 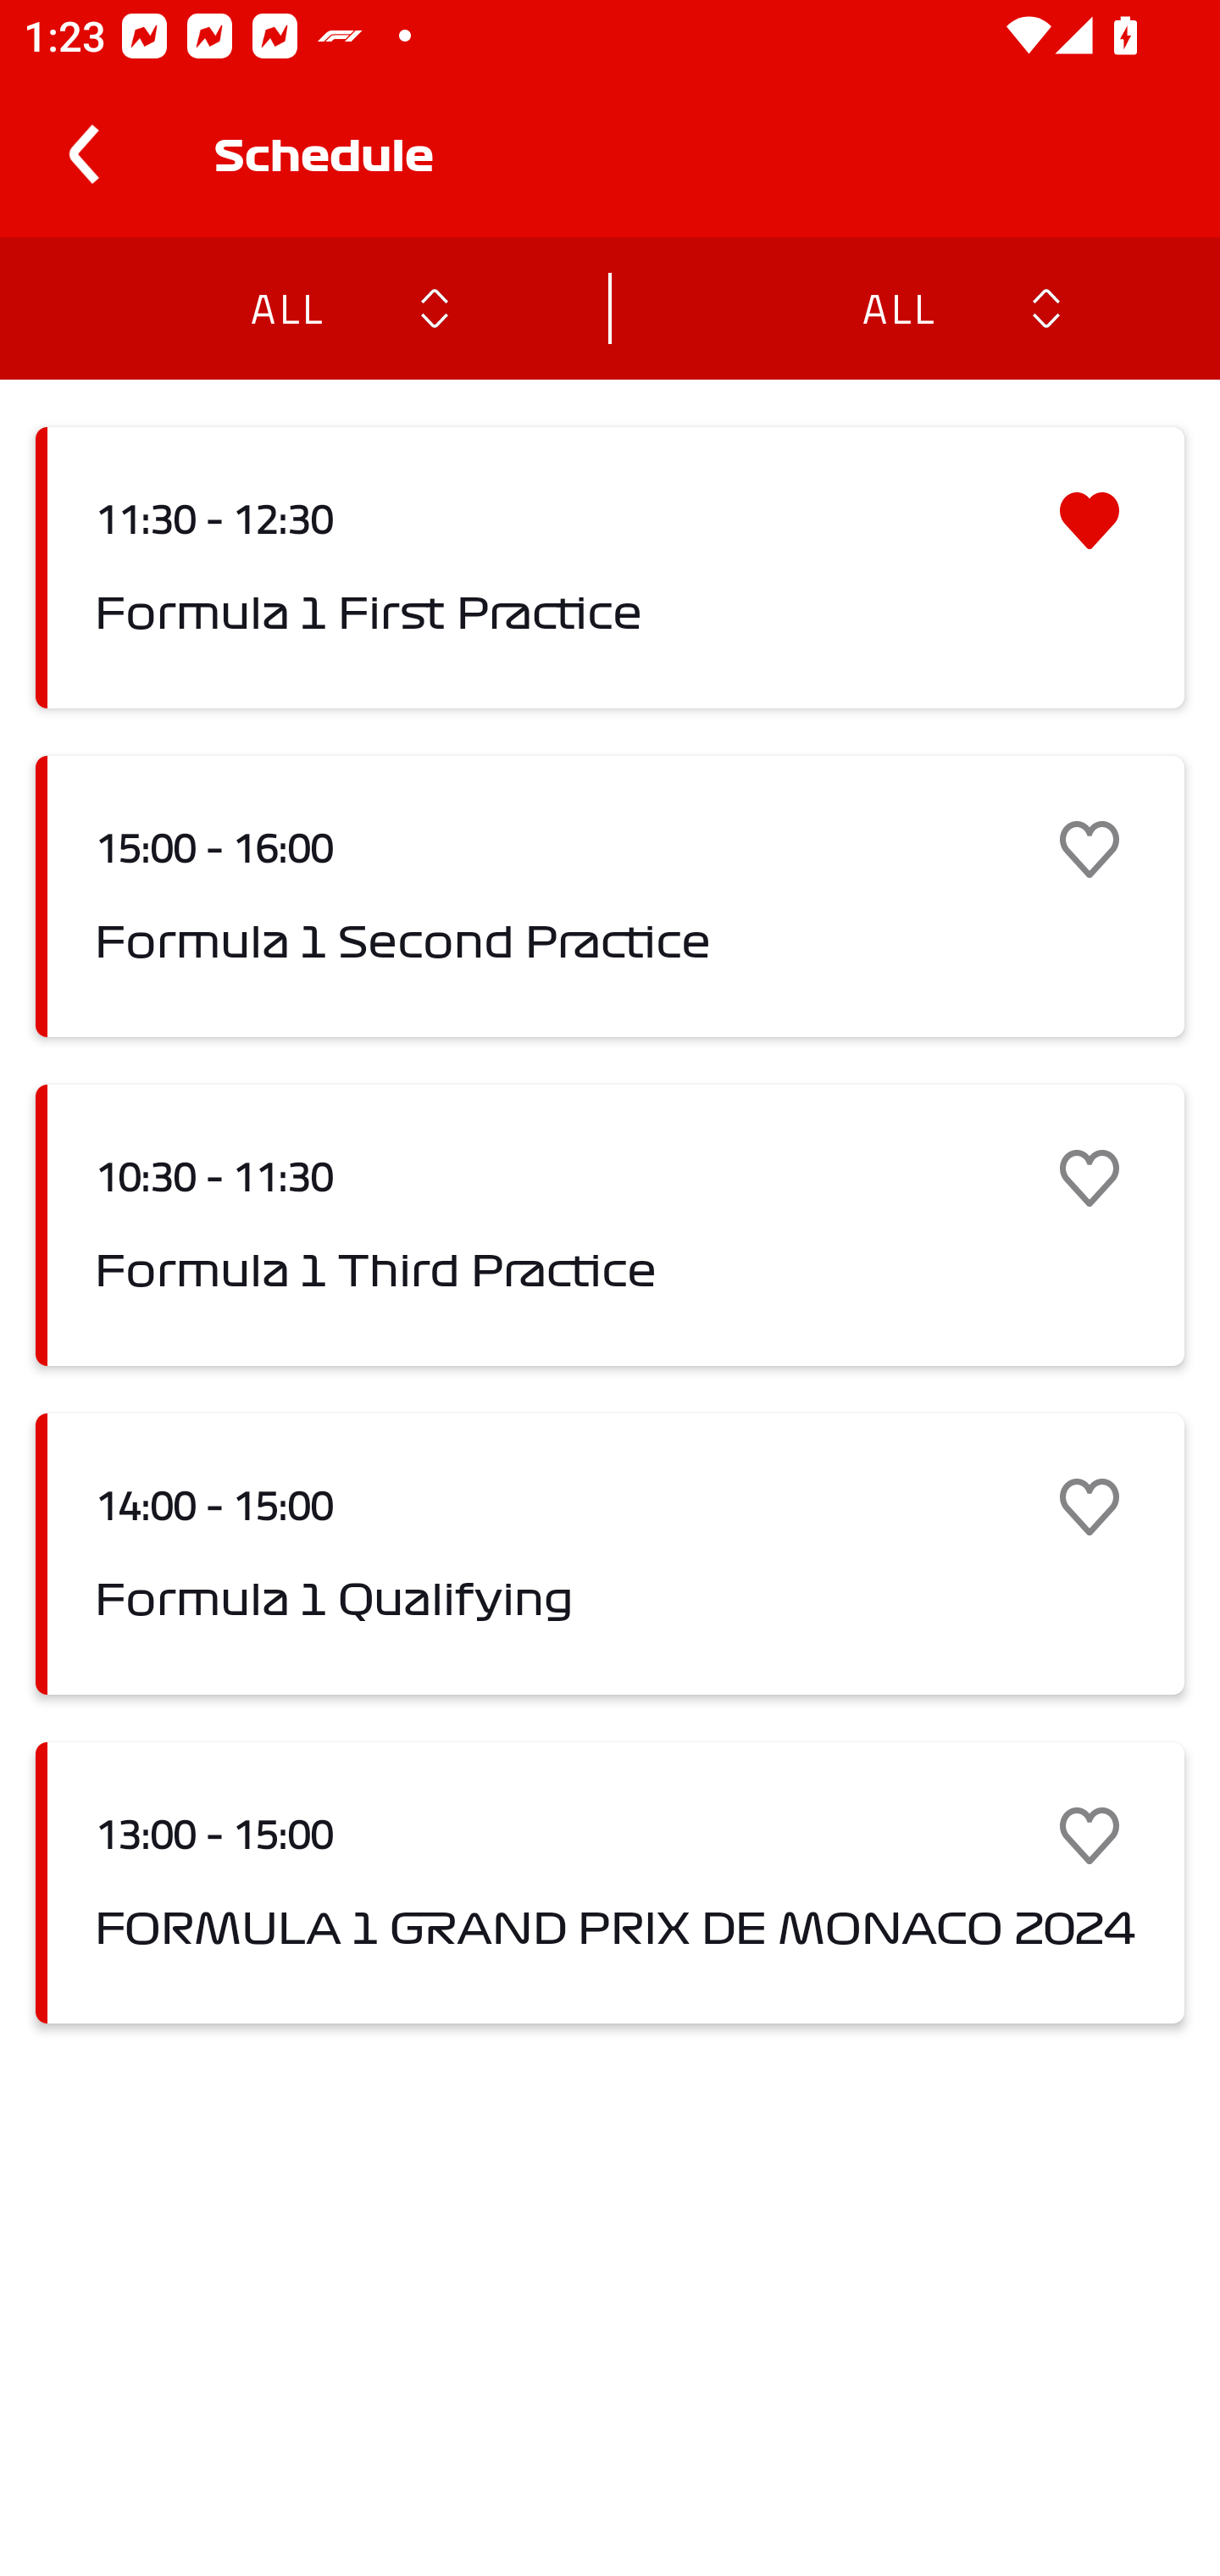 What do you see at coordinates (83, 154) in the screenshot?
I see `Navigate up` at bounding box center [83, 154].